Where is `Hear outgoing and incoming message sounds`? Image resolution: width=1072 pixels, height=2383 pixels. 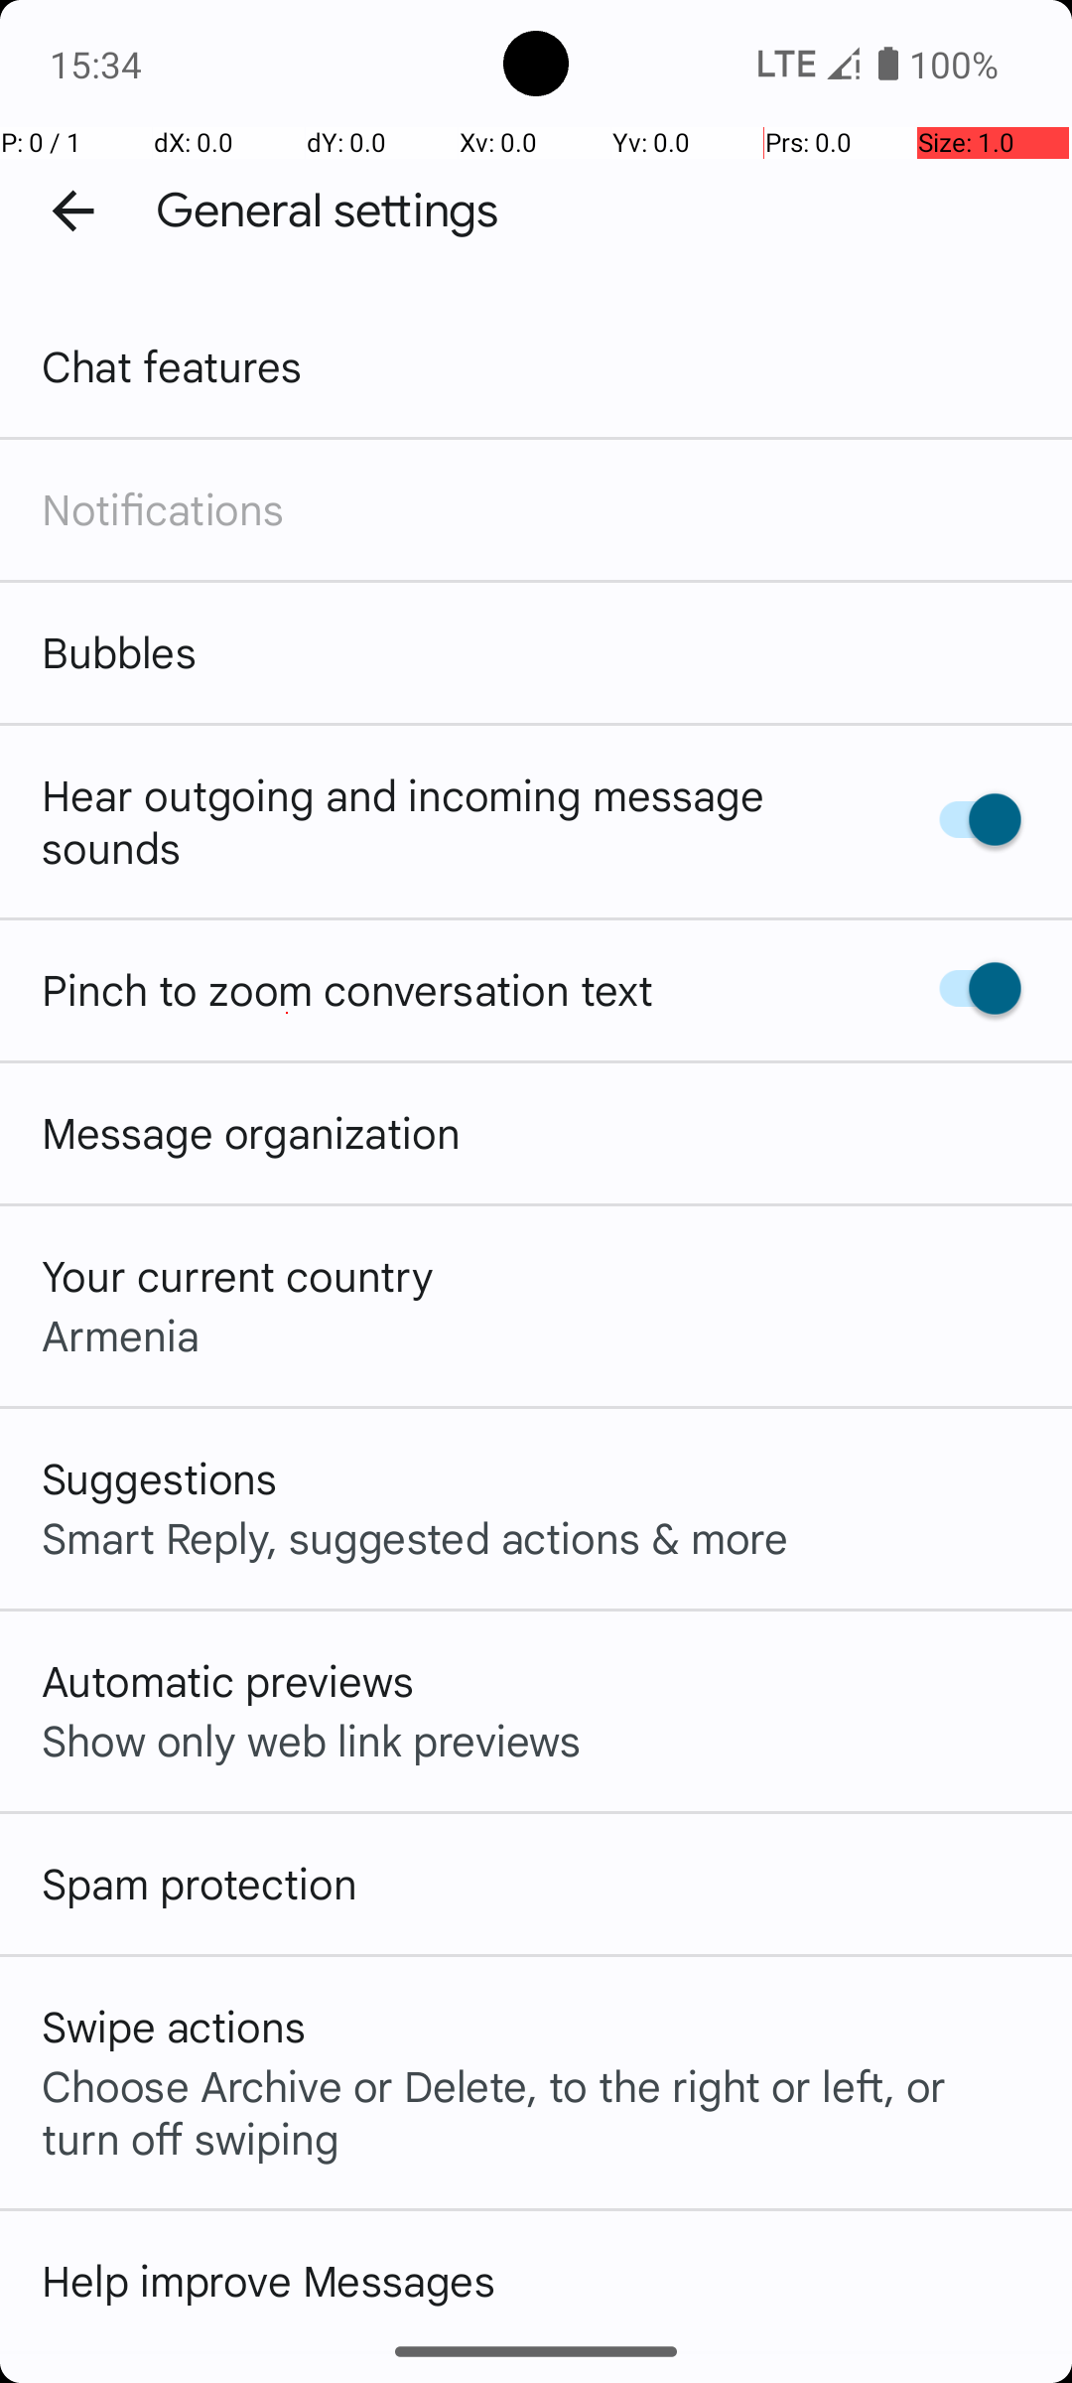 Hear outgoing and incoming message sounds is located at coordinates (455, 820).